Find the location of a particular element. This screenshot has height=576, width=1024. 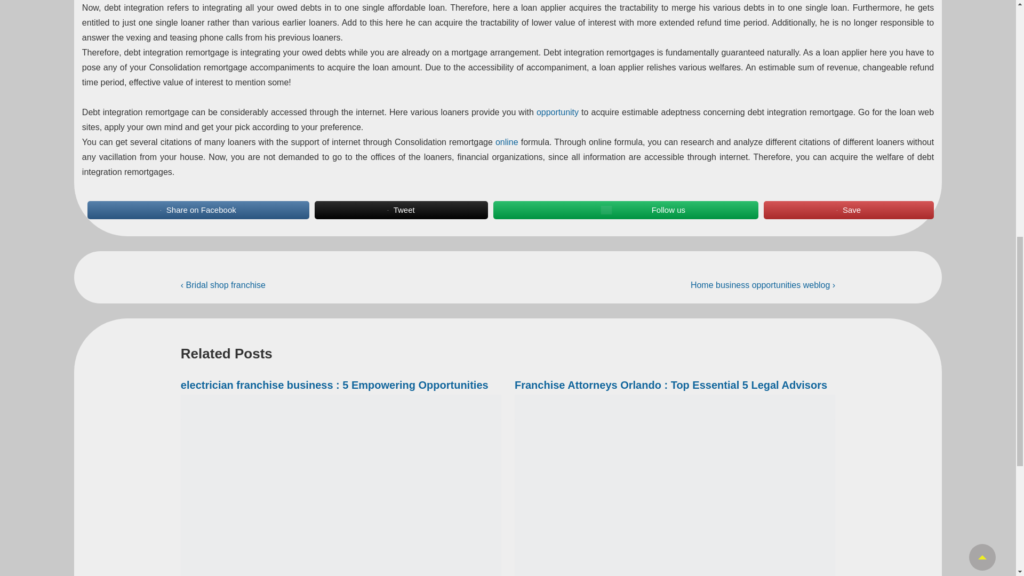

Consolidation remortgage 3 is located at coordinates (606, 210).